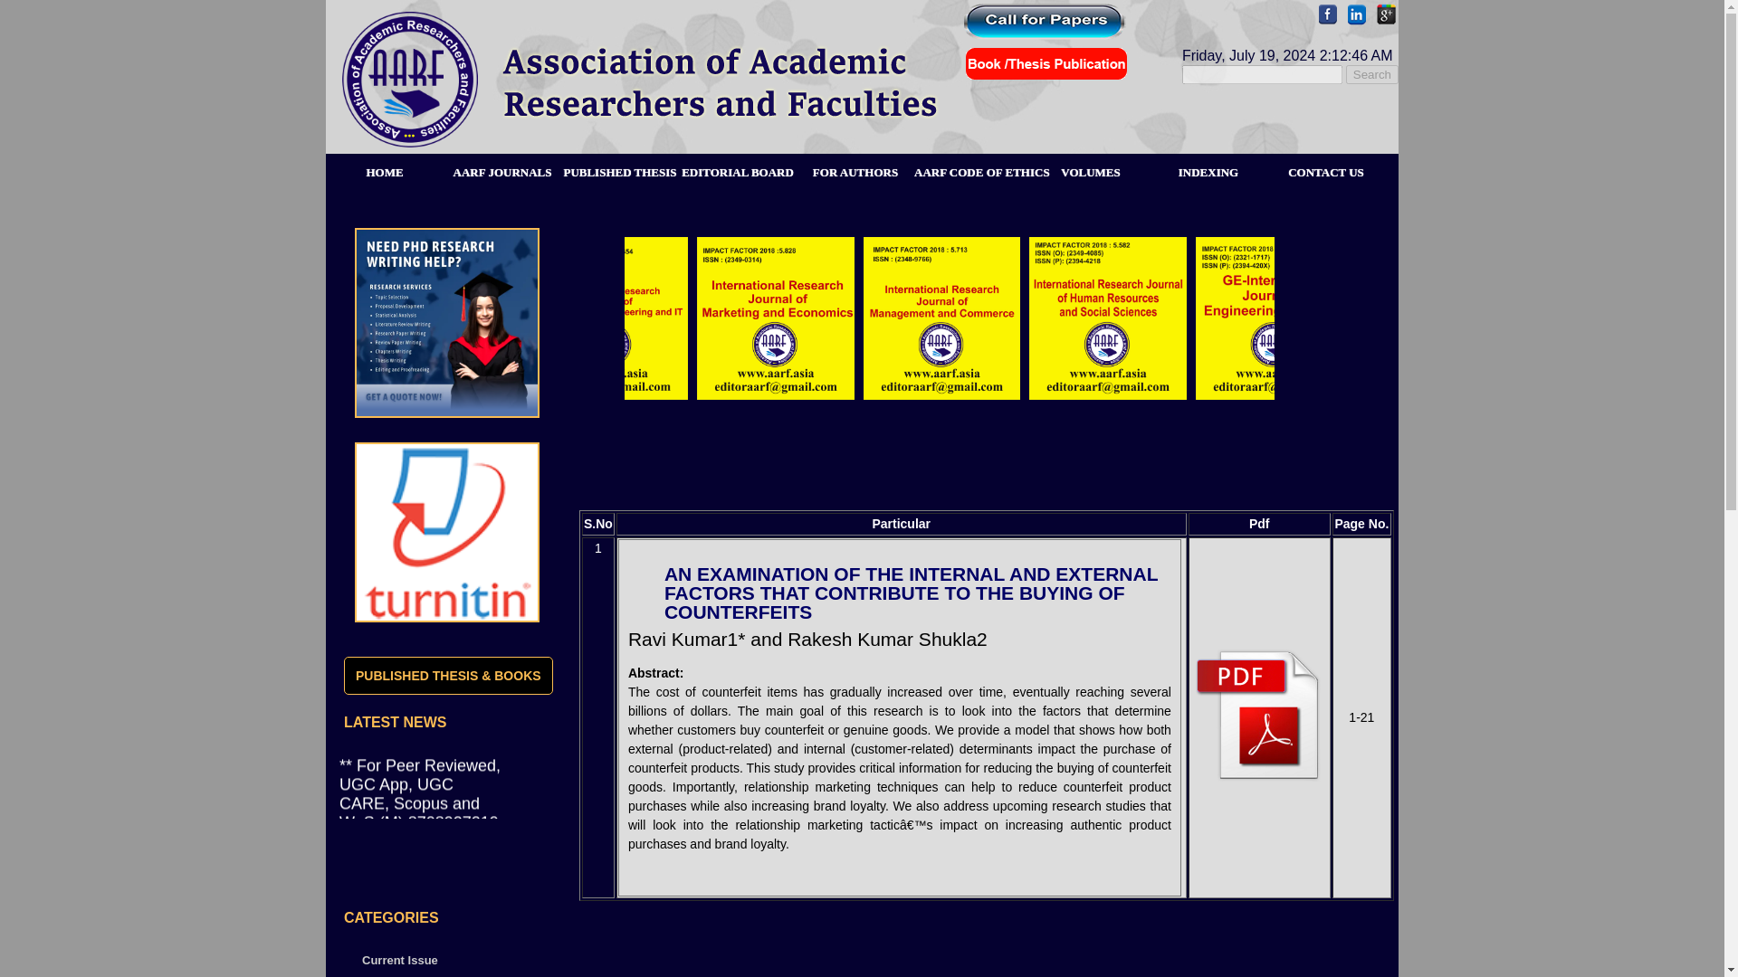  What do you see at coordinates (737, 166) in the screenshot?
I see `EDITORIAL BOARD` at bounding box center [737, 166].